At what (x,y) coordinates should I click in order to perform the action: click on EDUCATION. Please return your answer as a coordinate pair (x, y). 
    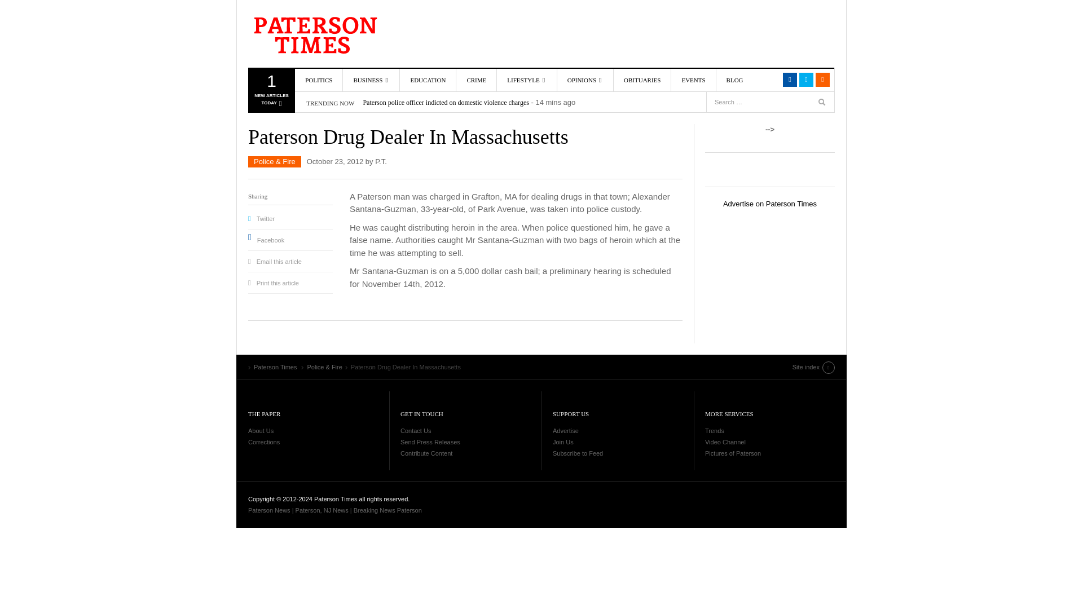
    Looking at the image, I should click on (271, 92).